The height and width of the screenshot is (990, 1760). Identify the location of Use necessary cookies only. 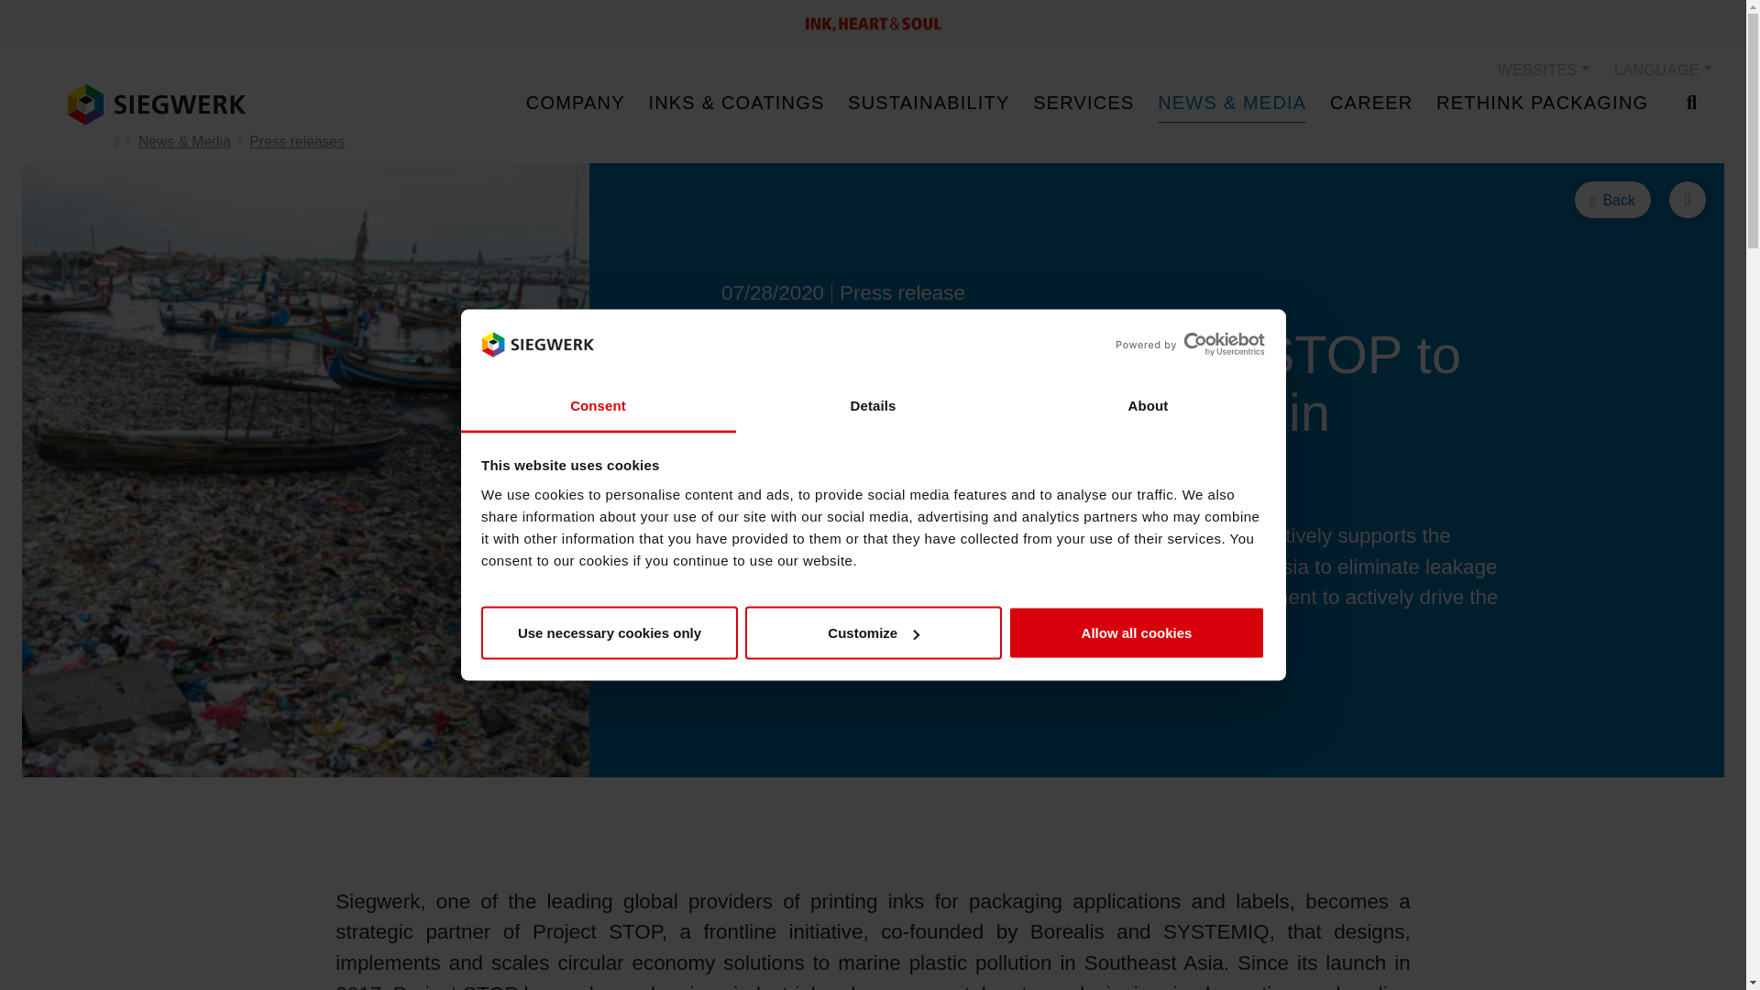
(609, 633).